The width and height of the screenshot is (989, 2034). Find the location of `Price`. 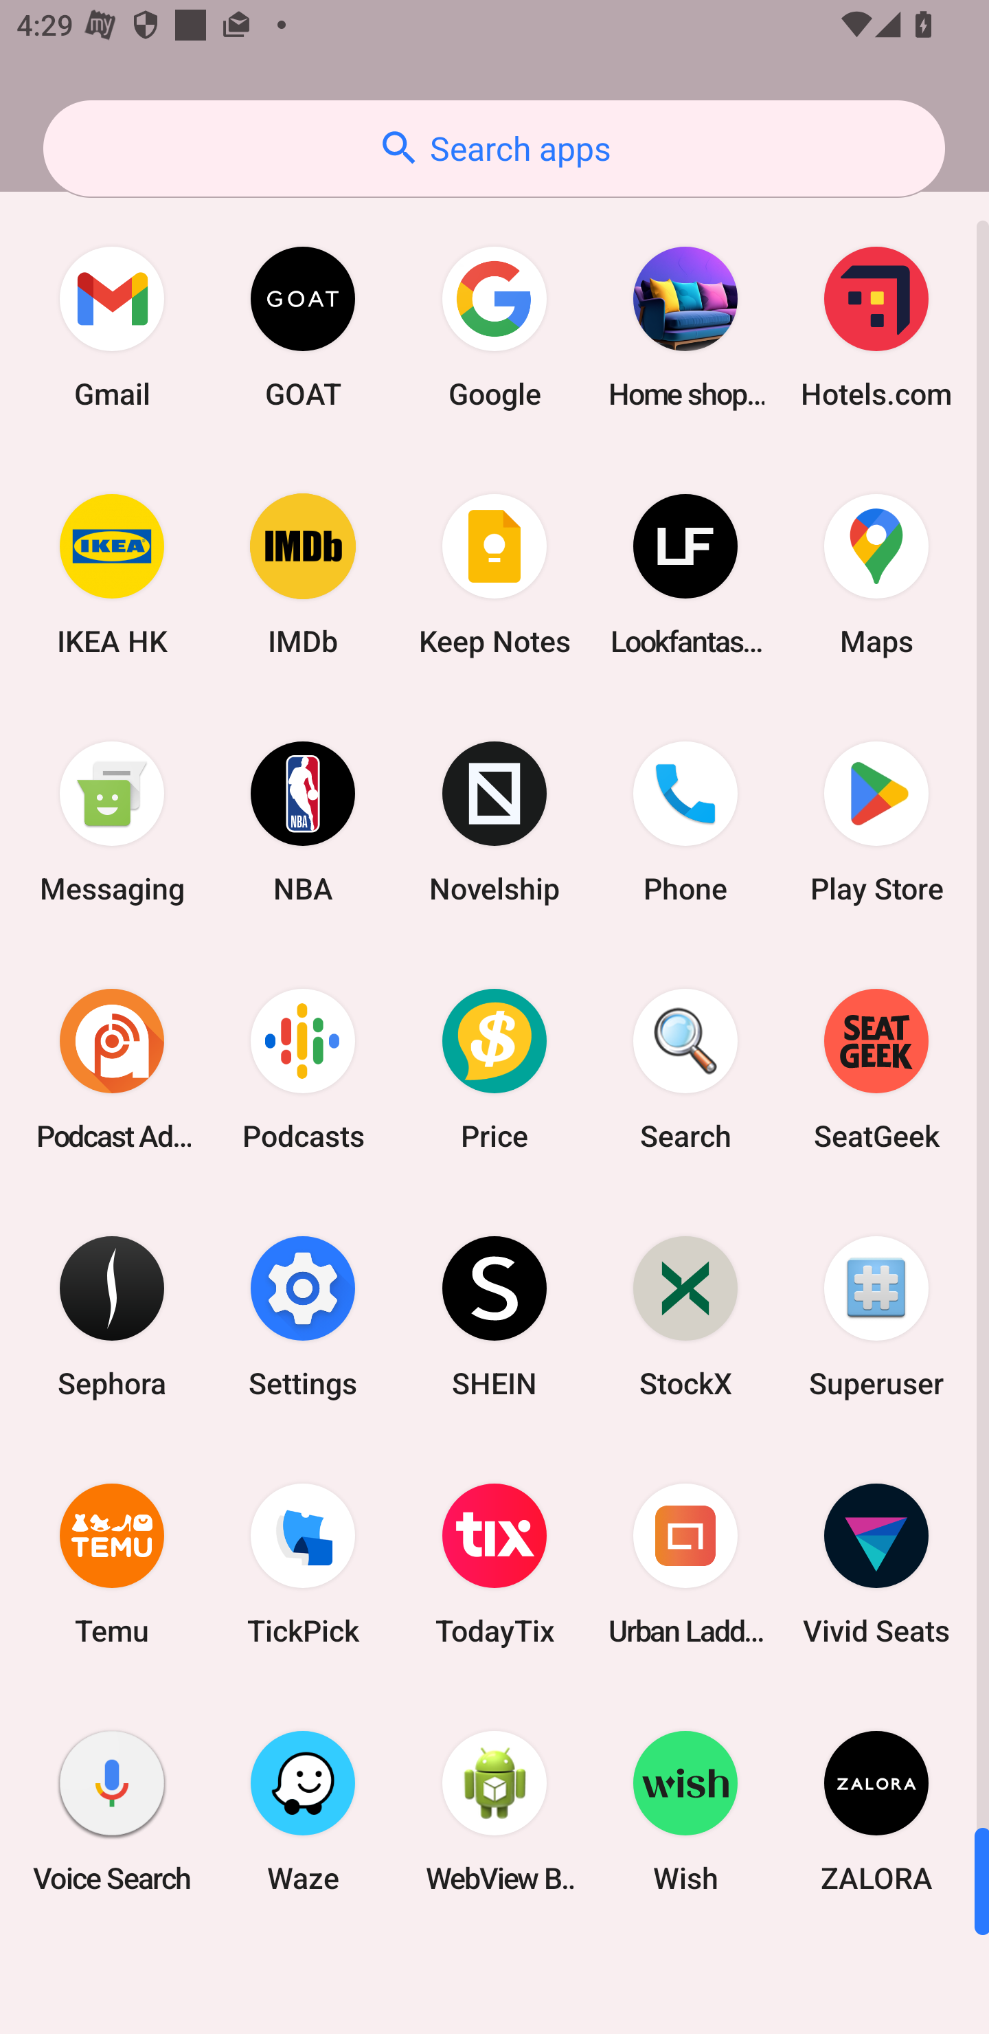

Price is located at coordinates (494, 1069).